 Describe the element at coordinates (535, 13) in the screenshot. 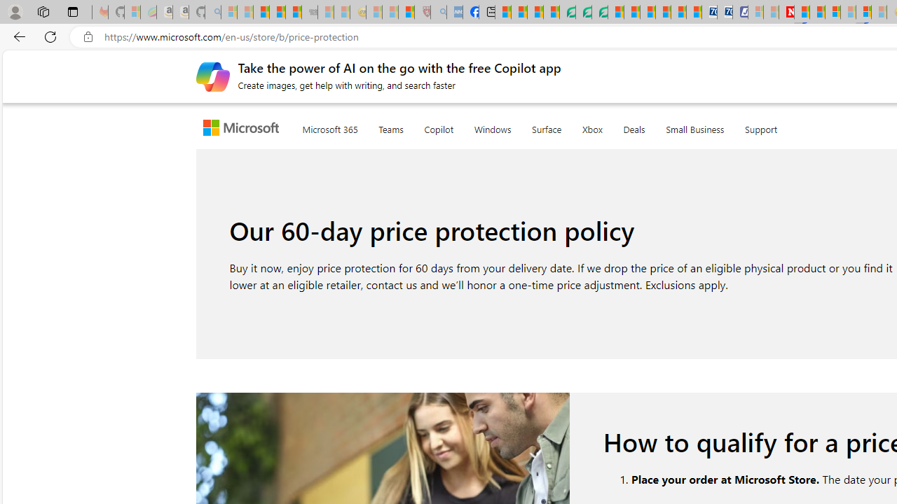

I see `World - MSN` at that location.